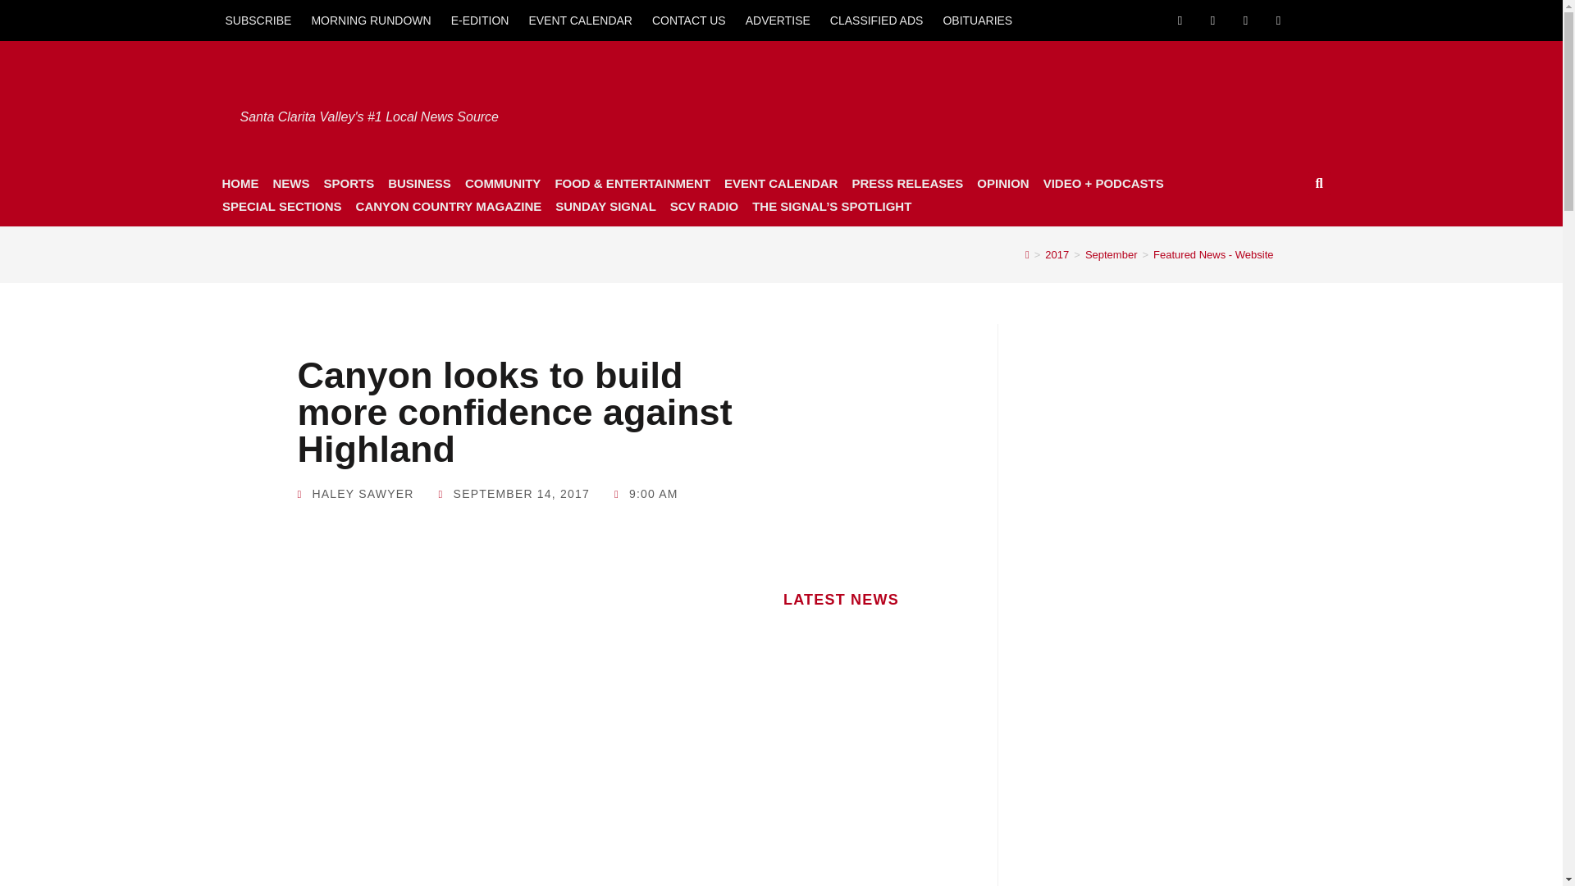 The image size is (1575, 886). What do you see at coordinates (371, 20) in the screenshot?
I see `MORNING RUNDOWN` at bounding box center [371, 20].